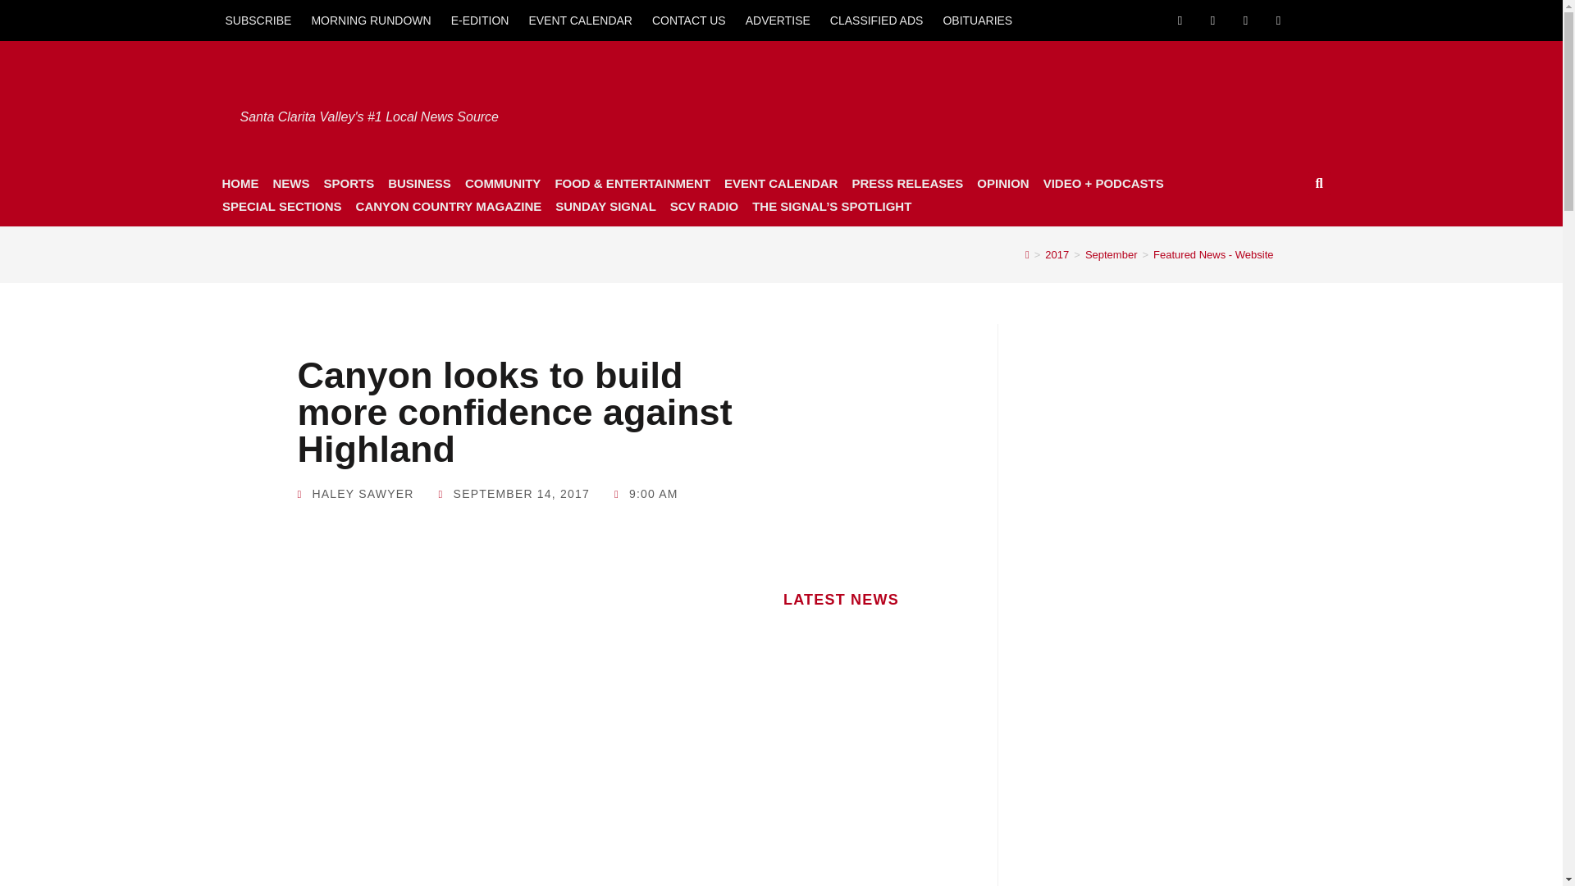 The image size is (1575, 886). What do you see at coordinates (371, 20) in the screenshot?
I see `MORNING RUNDOWN` at bounding box center [371, 20].